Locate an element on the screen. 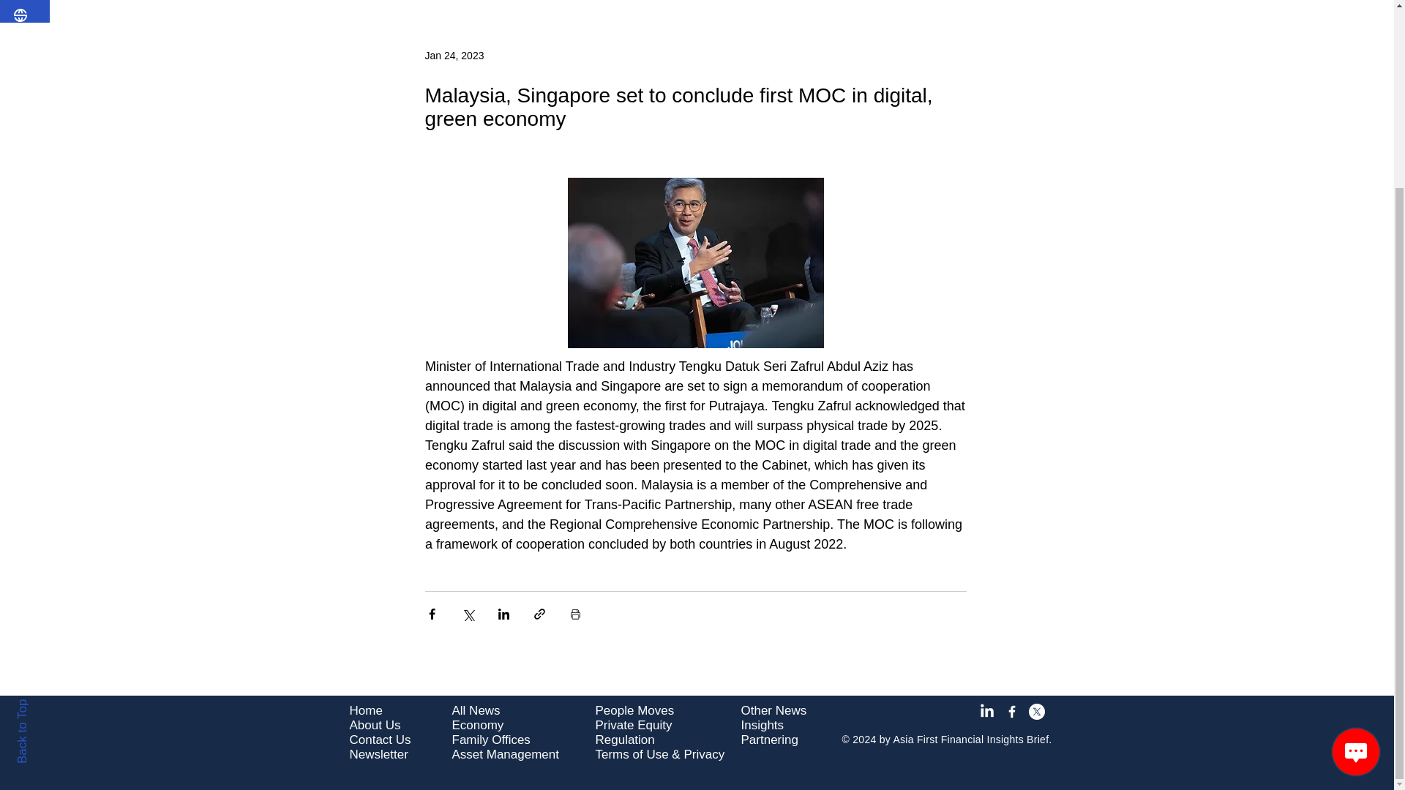 This screenshot has height=790, width=1405. All News is located at coordinates (476, 710).